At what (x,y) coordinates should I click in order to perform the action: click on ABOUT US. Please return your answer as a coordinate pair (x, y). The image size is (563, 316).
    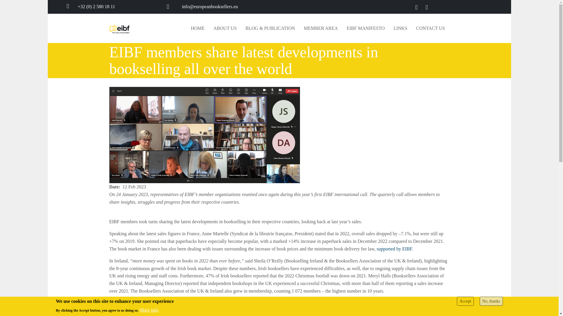
    Looking at the image, I should click on (225, 28).